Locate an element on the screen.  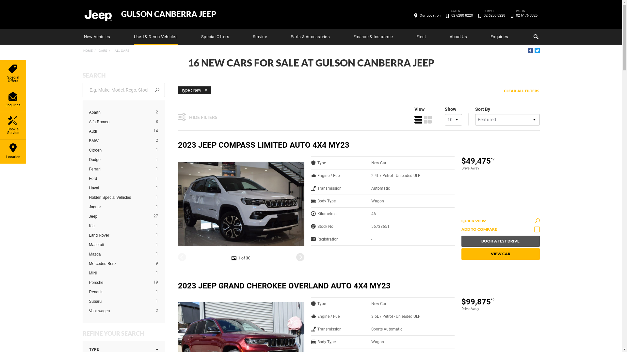
Porsche is located at coordinates (119, 283).